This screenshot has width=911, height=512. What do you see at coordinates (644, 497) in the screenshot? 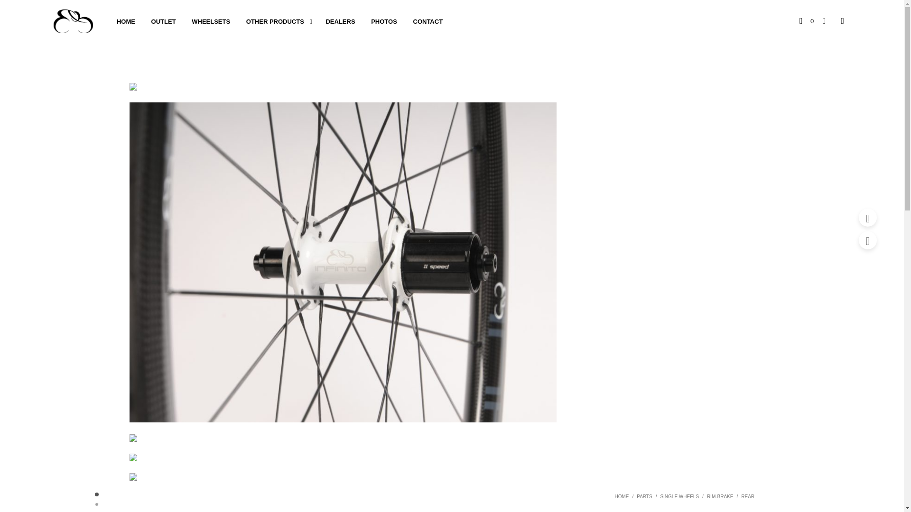
I see `PARTS` at bounding box center [644, 497].